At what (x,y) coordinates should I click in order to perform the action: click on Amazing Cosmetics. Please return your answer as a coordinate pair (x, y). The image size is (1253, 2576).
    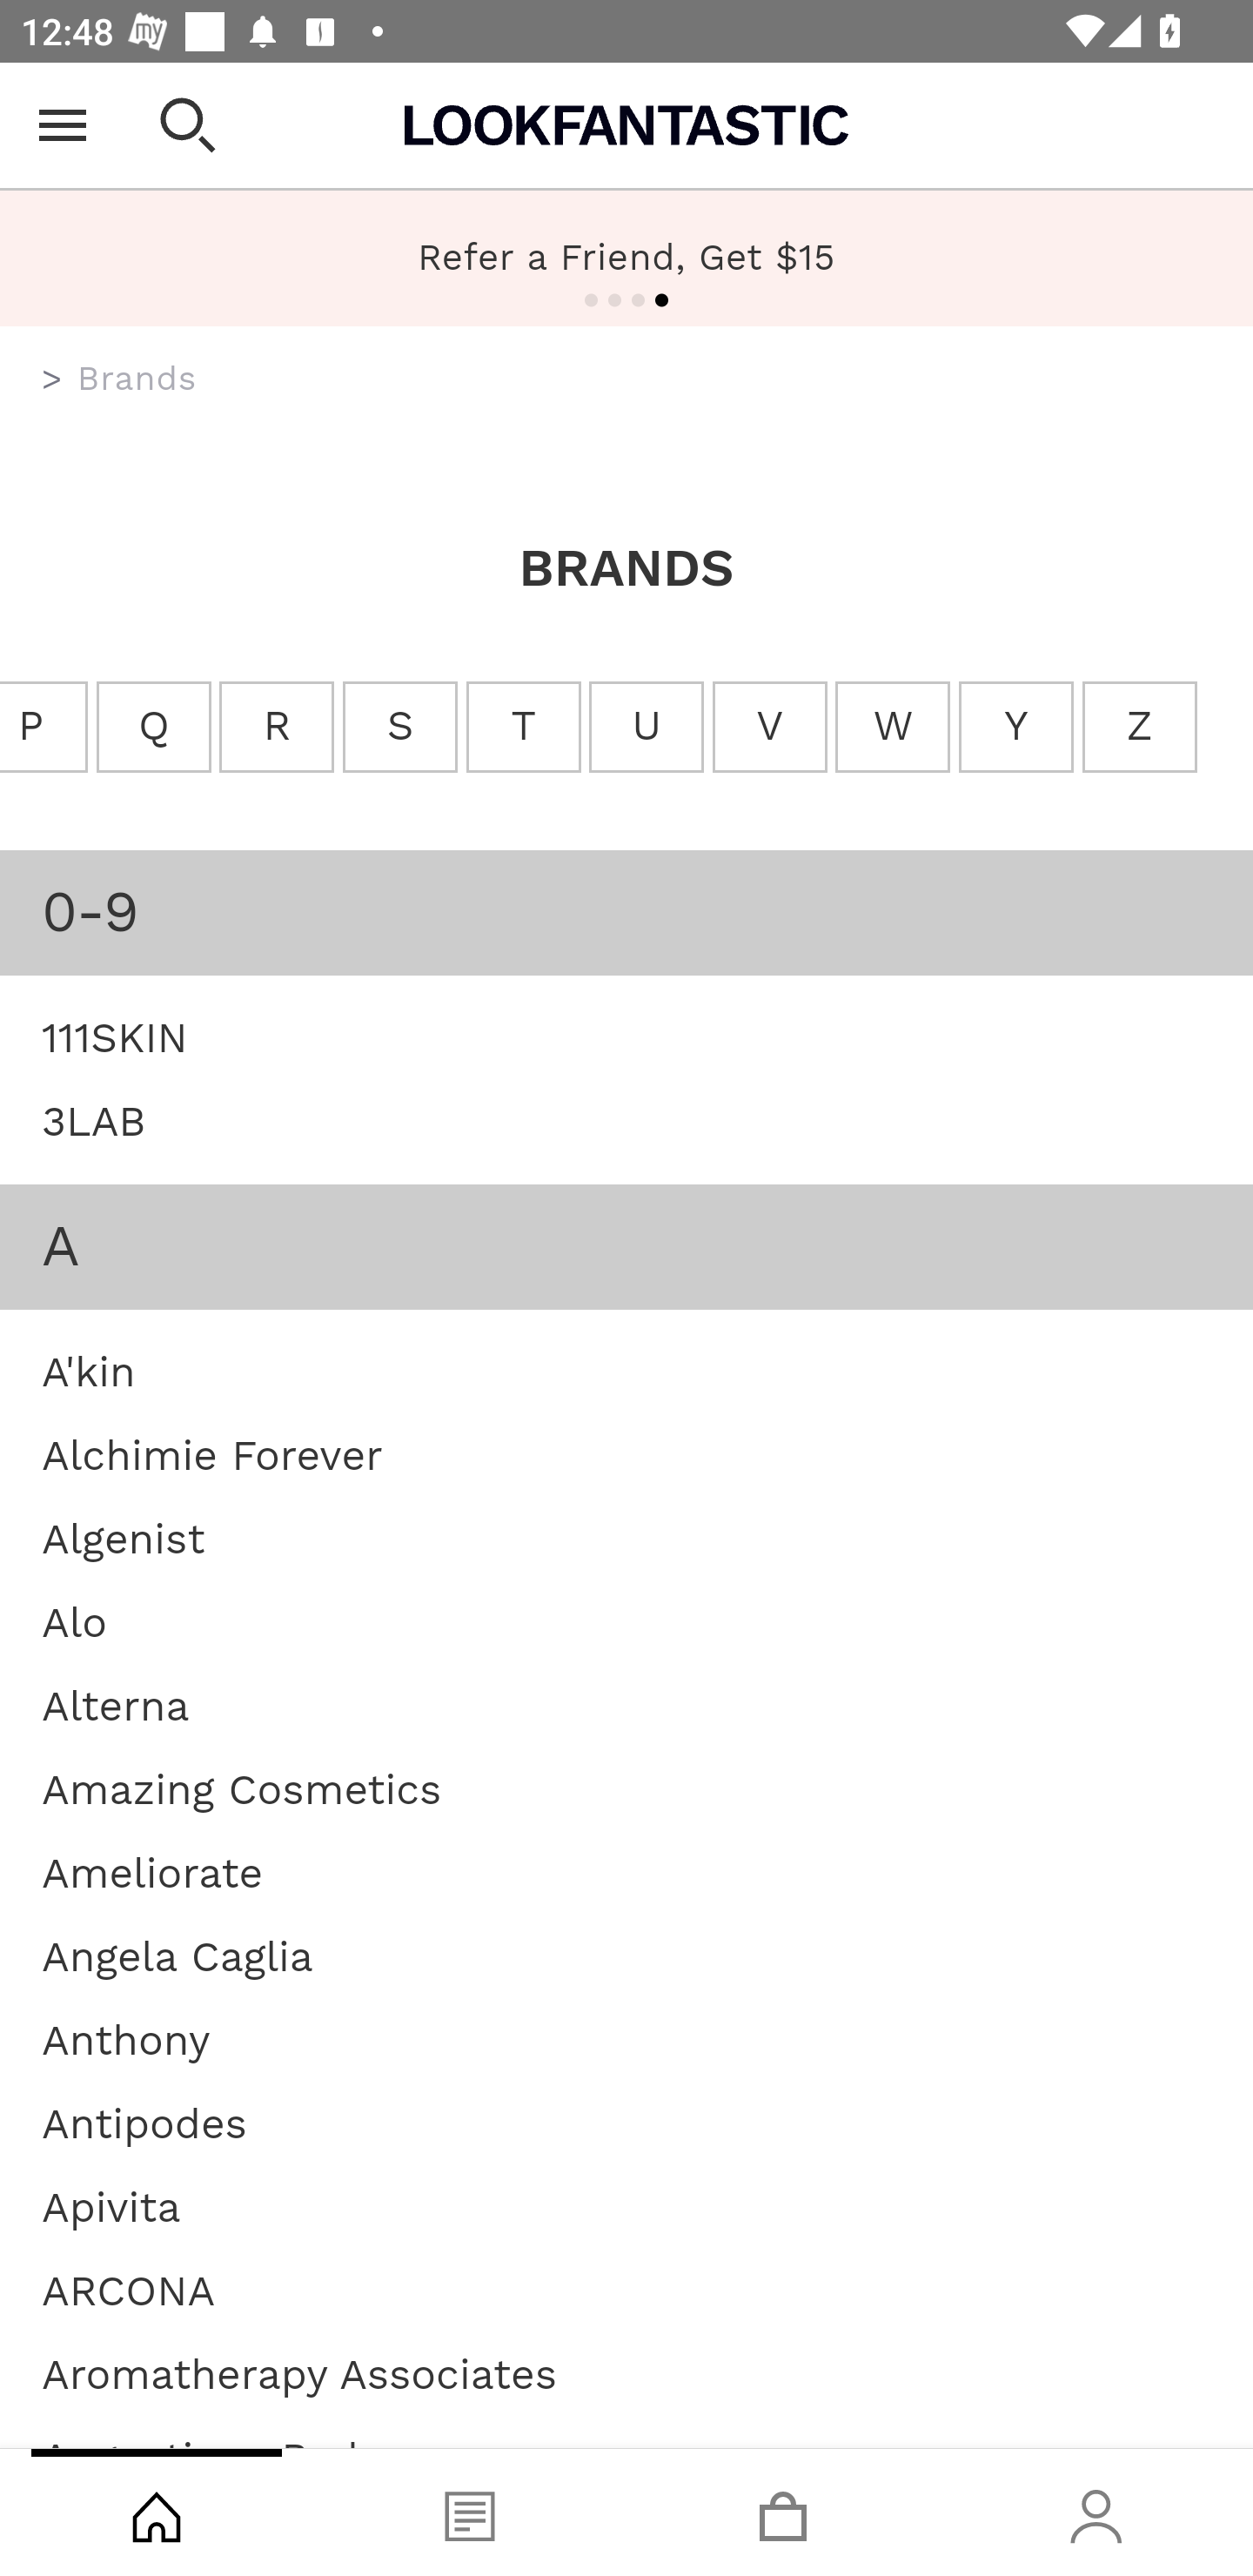
    Looking at the image, I should click on (242, 1788).